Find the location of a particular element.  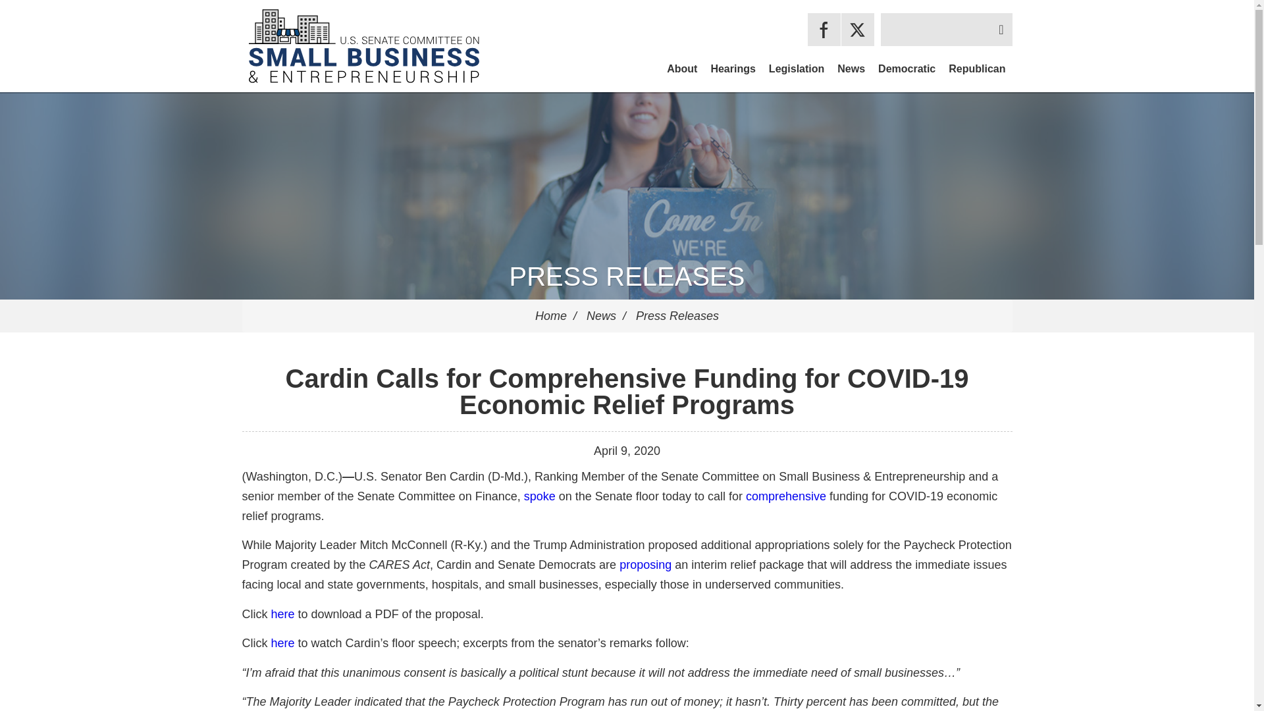

About is located at coordinates (682, 68).